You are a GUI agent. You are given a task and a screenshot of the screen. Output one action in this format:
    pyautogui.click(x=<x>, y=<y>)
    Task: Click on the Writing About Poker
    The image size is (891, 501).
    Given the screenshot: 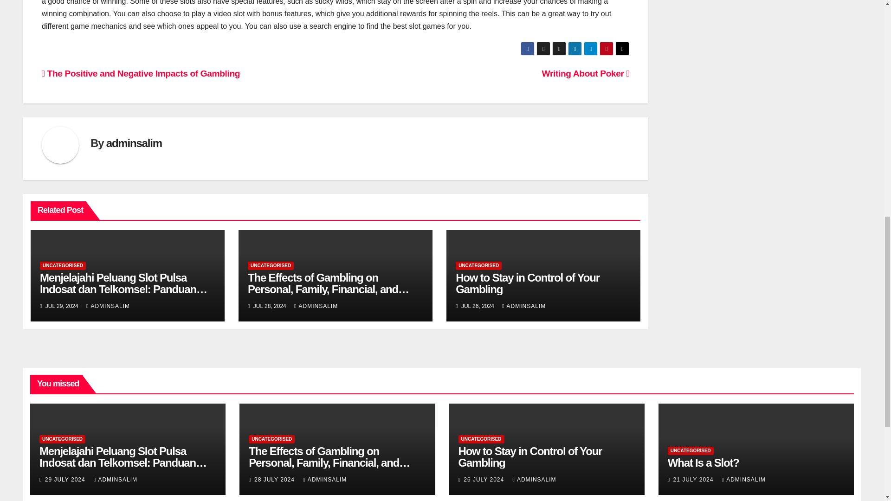 What is the action you would take?
    pyautogui.click(x=586, y=73)
    